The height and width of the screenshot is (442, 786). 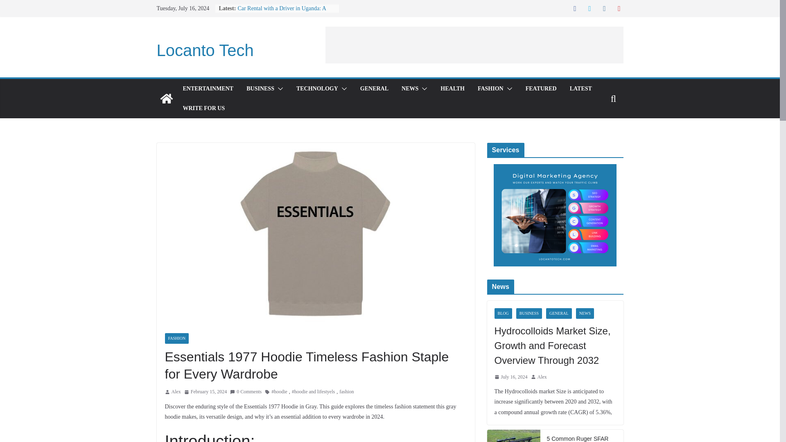 What do you see at coordinates (511, 377) in the screenshot?
I see `8:39 am` at bounding box center [511, 377].